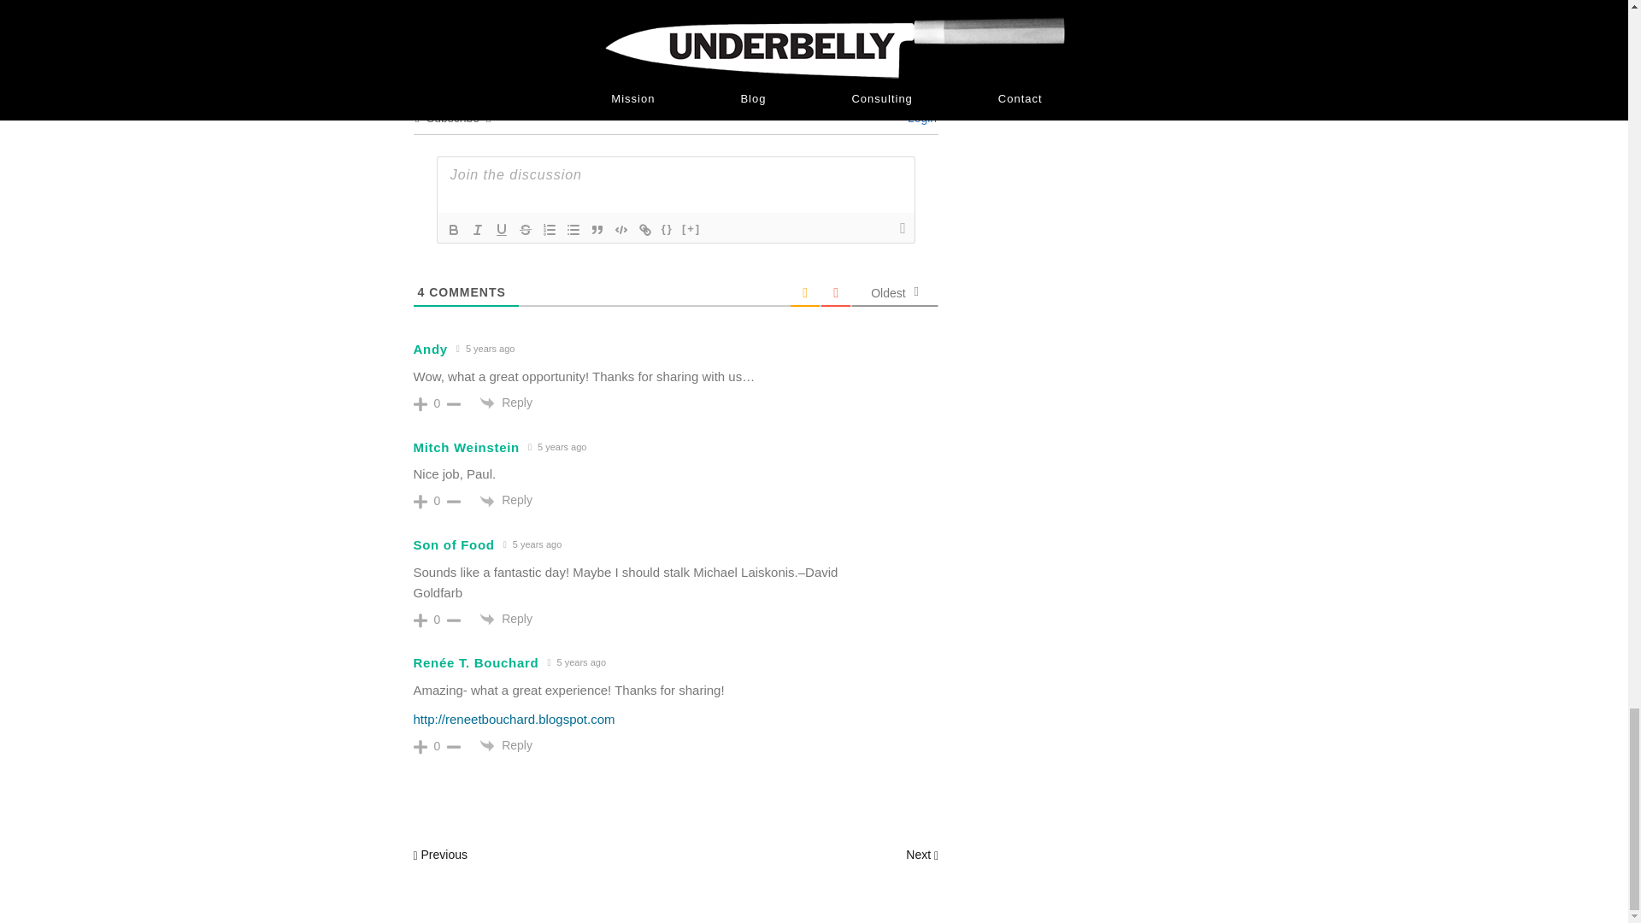 The width and height of the screenshot is (1641, 923). I want to click on Blog, so click(485, 3).